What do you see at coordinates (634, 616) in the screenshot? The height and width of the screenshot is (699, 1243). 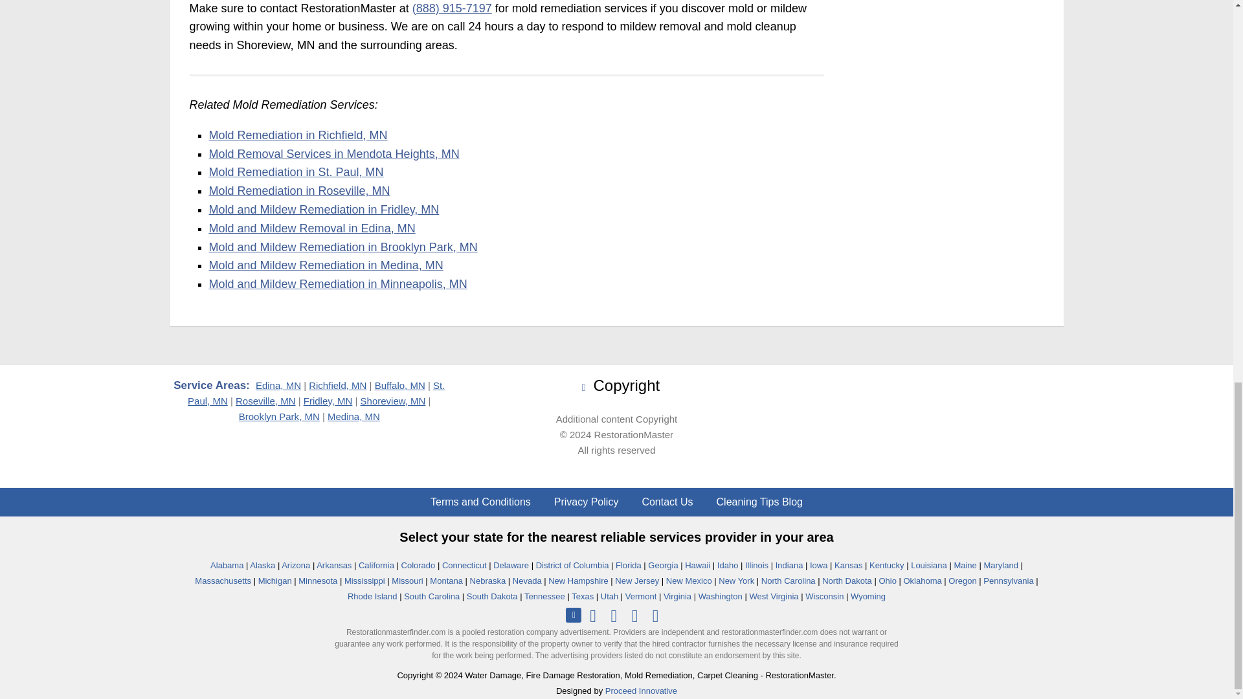 I see `Follow us on Linkedin` at bounding box center [634, 616].